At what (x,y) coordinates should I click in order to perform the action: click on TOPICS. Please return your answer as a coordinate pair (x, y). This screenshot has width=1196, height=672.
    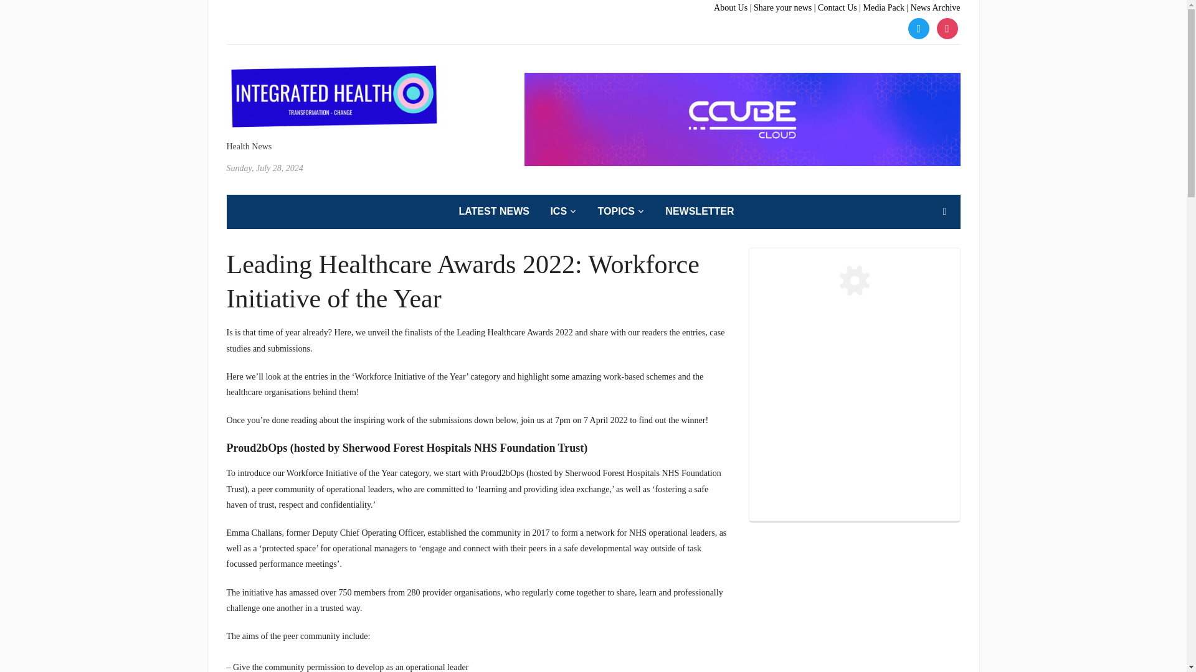
    Looking at the image, I should click on (621, 212).